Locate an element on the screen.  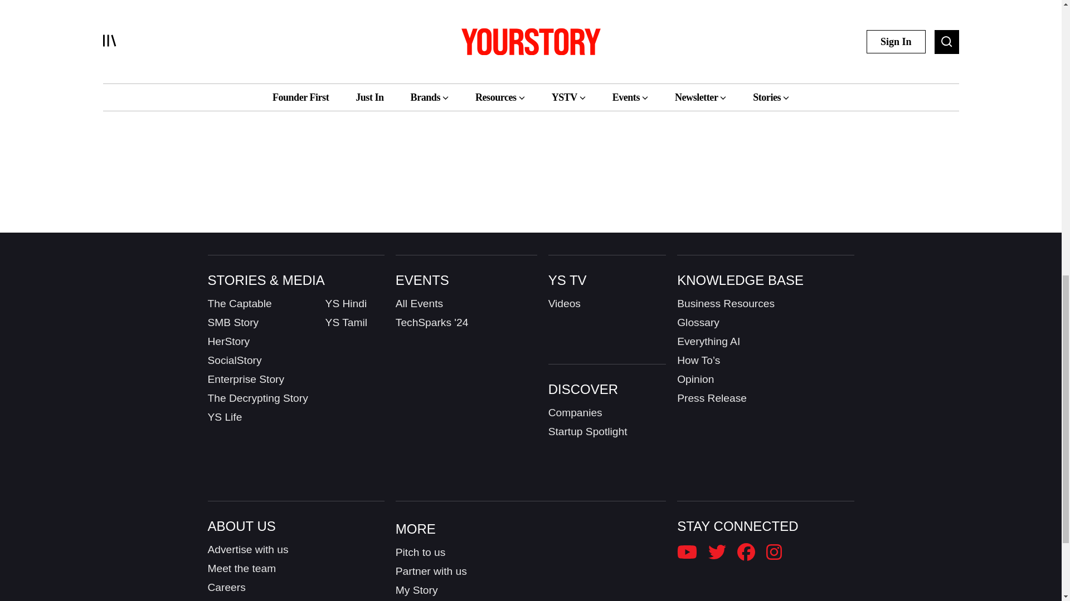
HerStory is located at coordinates (228, 342).